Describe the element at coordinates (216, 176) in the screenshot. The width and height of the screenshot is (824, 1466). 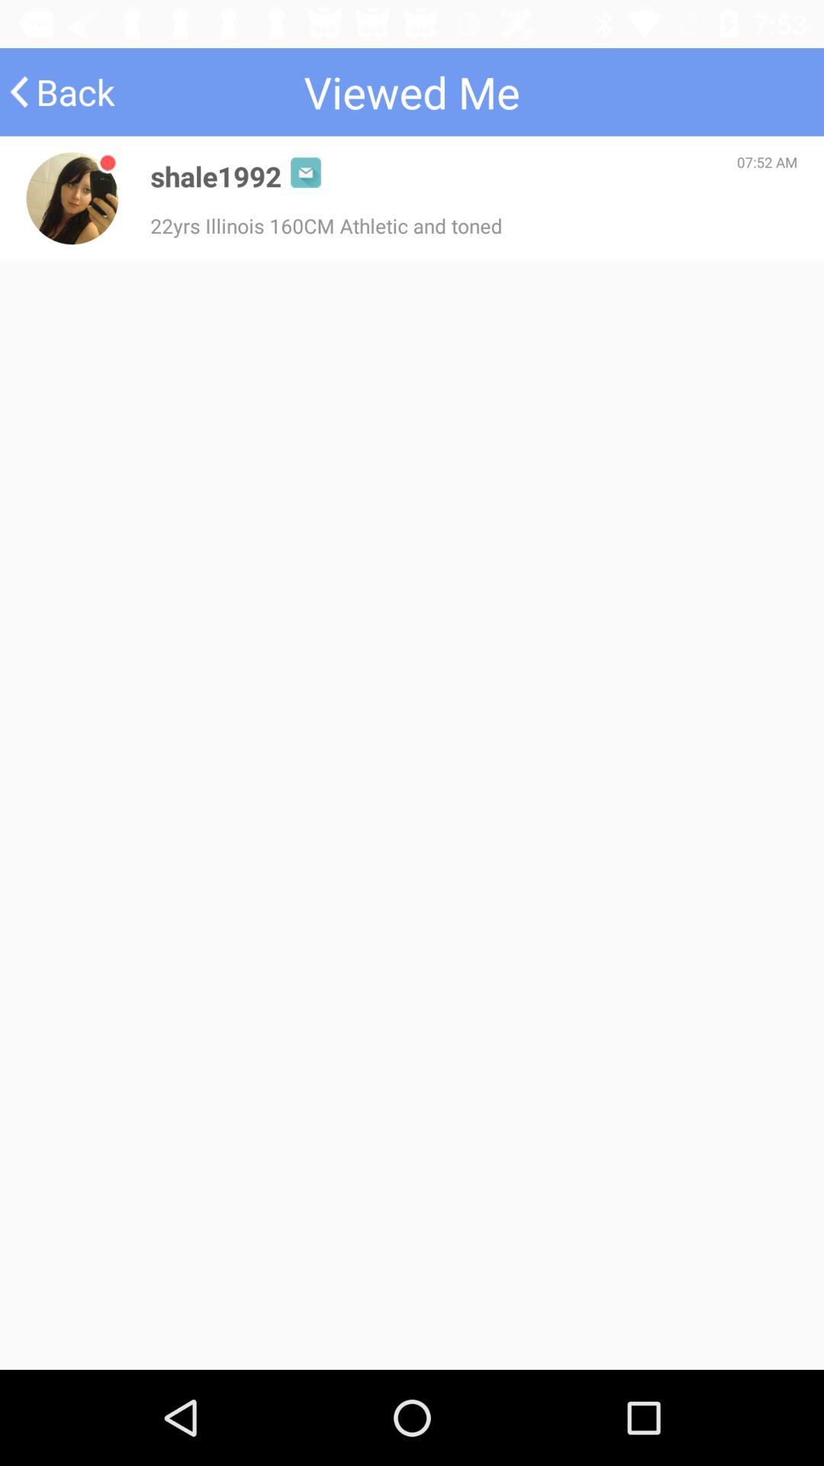
I see `select the shale1992 item` at that location.